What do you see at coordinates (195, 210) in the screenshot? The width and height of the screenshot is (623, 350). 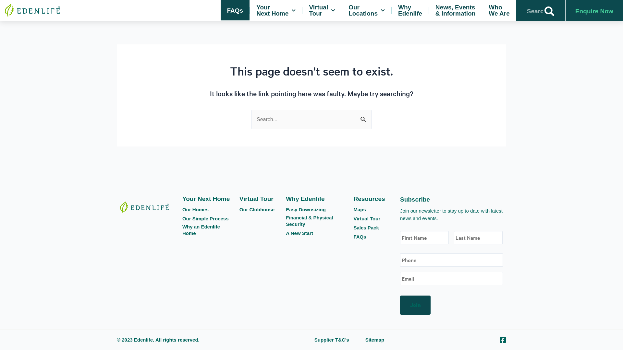 I see `Our Homes` at bounding box center [195, 210].